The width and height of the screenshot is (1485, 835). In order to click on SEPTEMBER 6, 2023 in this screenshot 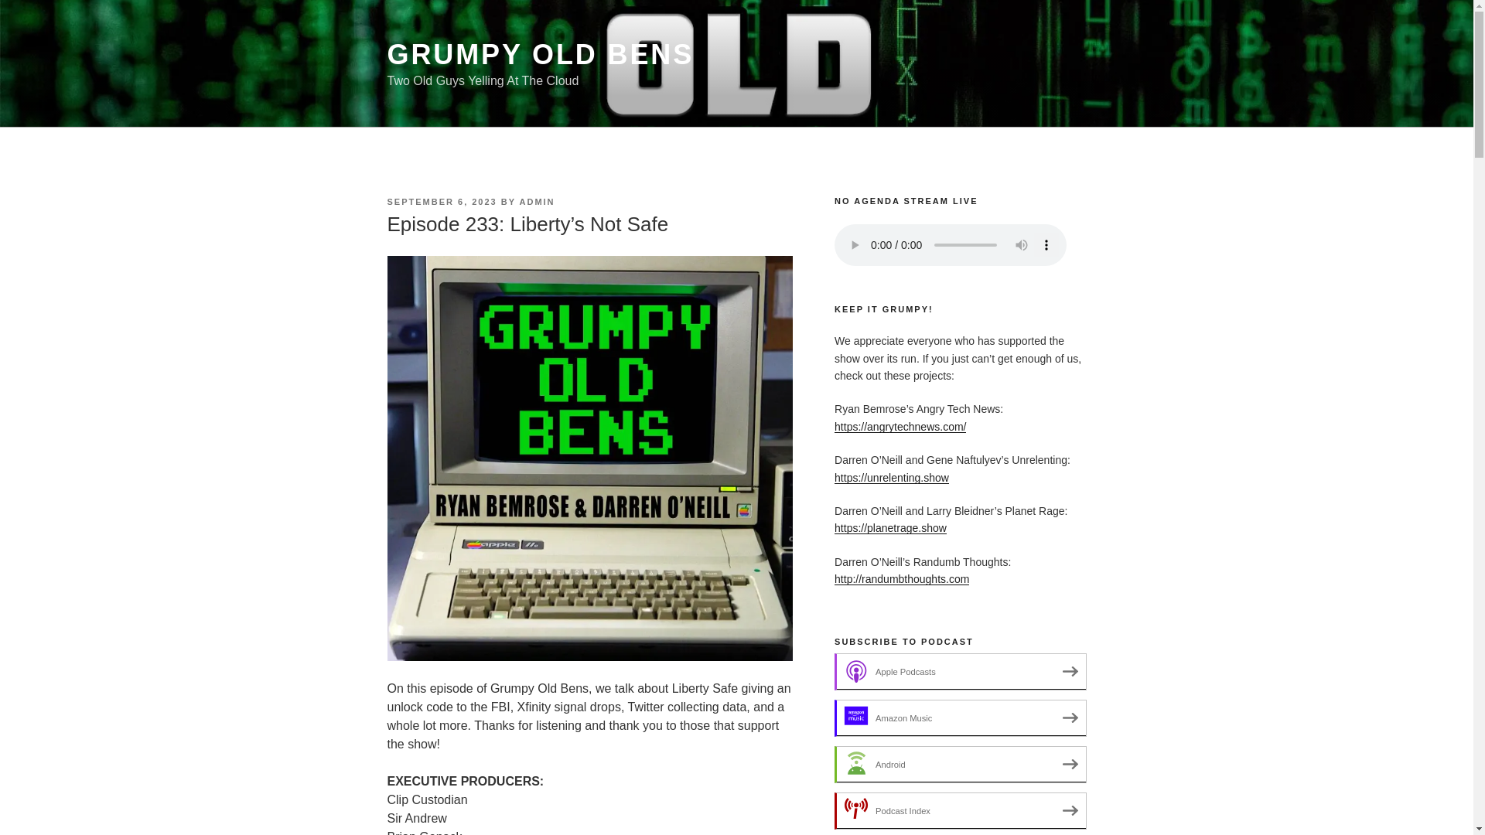, I will do `click(441, 201)`.